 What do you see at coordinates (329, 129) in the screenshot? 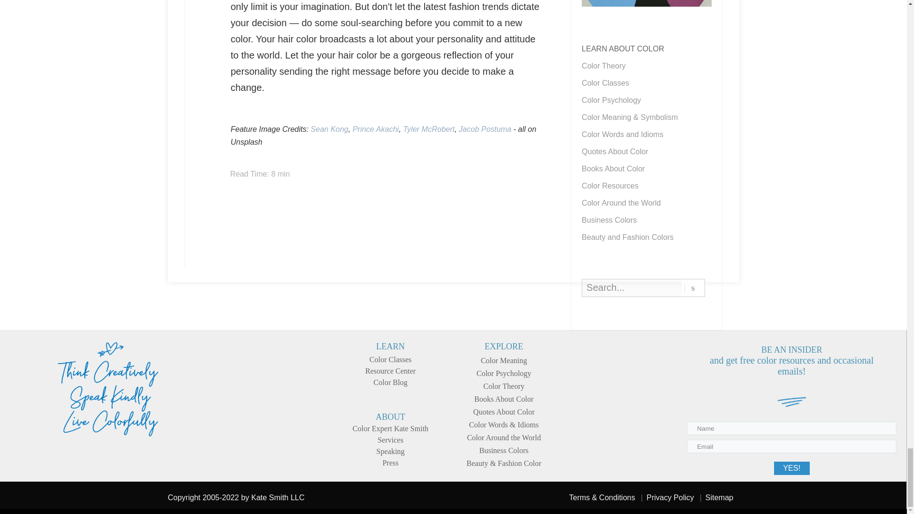
I see `Sean Kong` at bounding box center [329, 129].